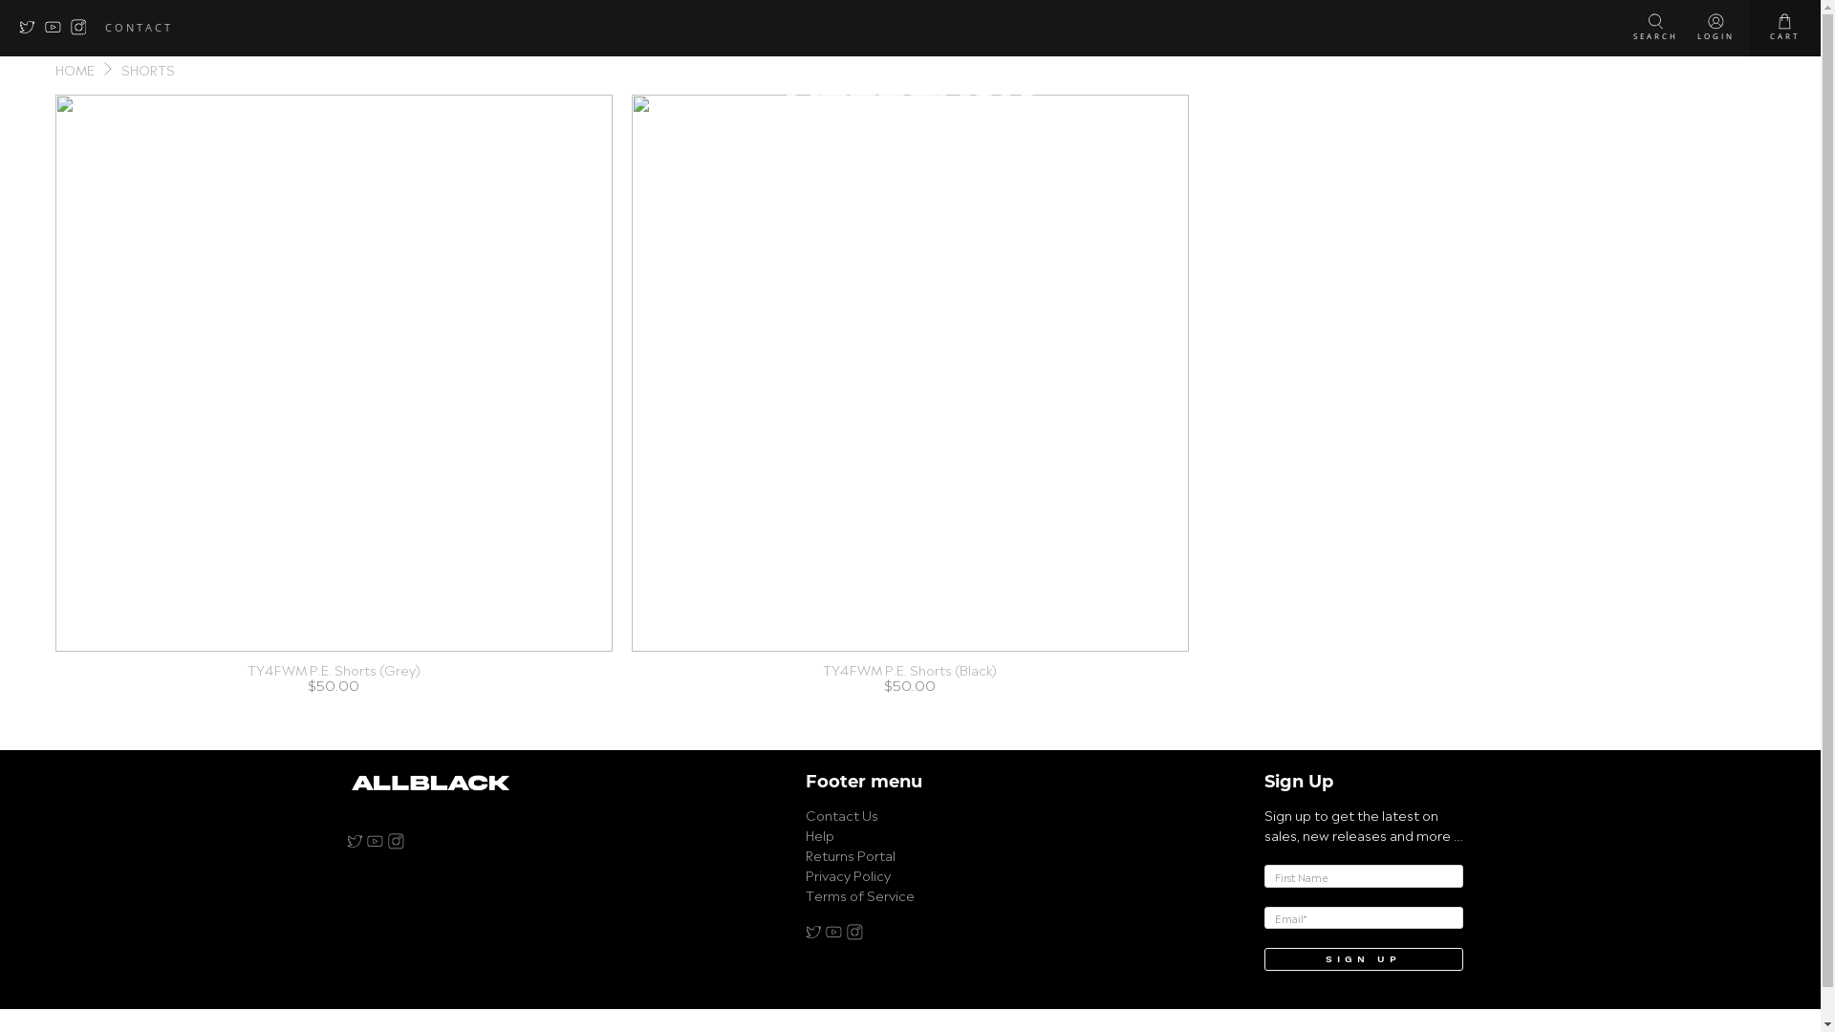 The width and height of the screenshot is (1835, 1032). Describe the element at coordinates (812, 934) in the screenshot. I see `ALLBLACK Store on Twitter` at that location.